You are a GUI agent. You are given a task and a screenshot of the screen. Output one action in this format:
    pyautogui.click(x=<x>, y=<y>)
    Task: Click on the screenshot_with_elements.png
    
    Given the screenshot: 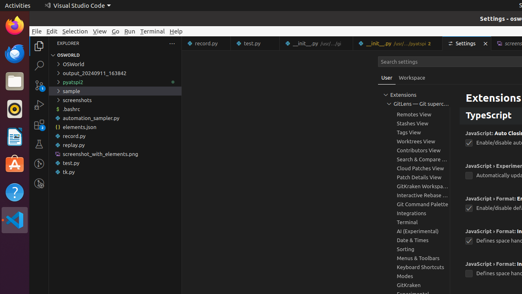 What is the action you would take?
    pyautogui.click(x=115, y=154)
    